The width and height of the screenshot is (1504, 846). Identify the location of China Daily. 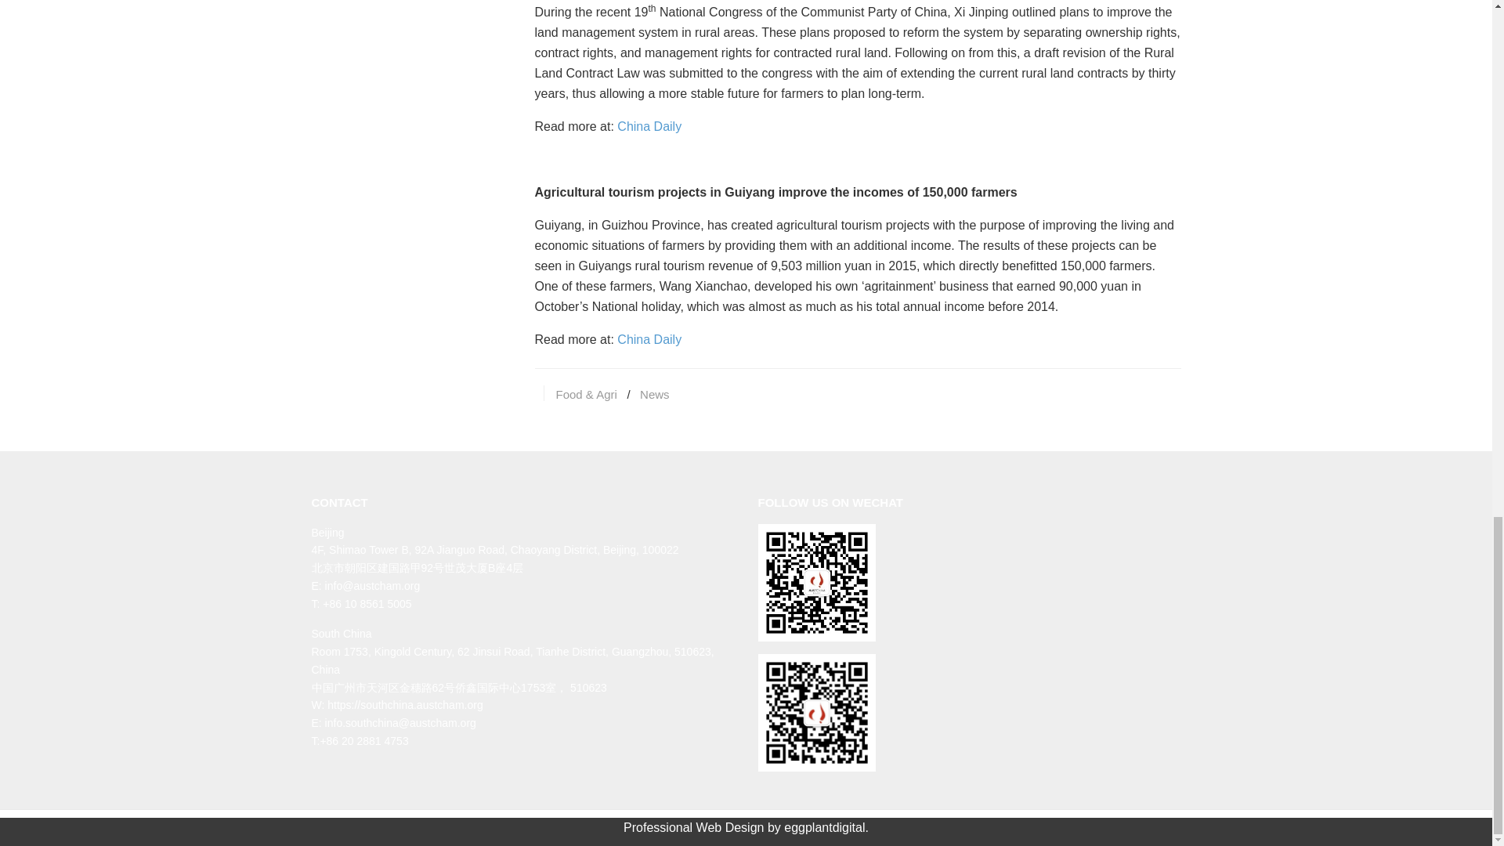
(649, 126).